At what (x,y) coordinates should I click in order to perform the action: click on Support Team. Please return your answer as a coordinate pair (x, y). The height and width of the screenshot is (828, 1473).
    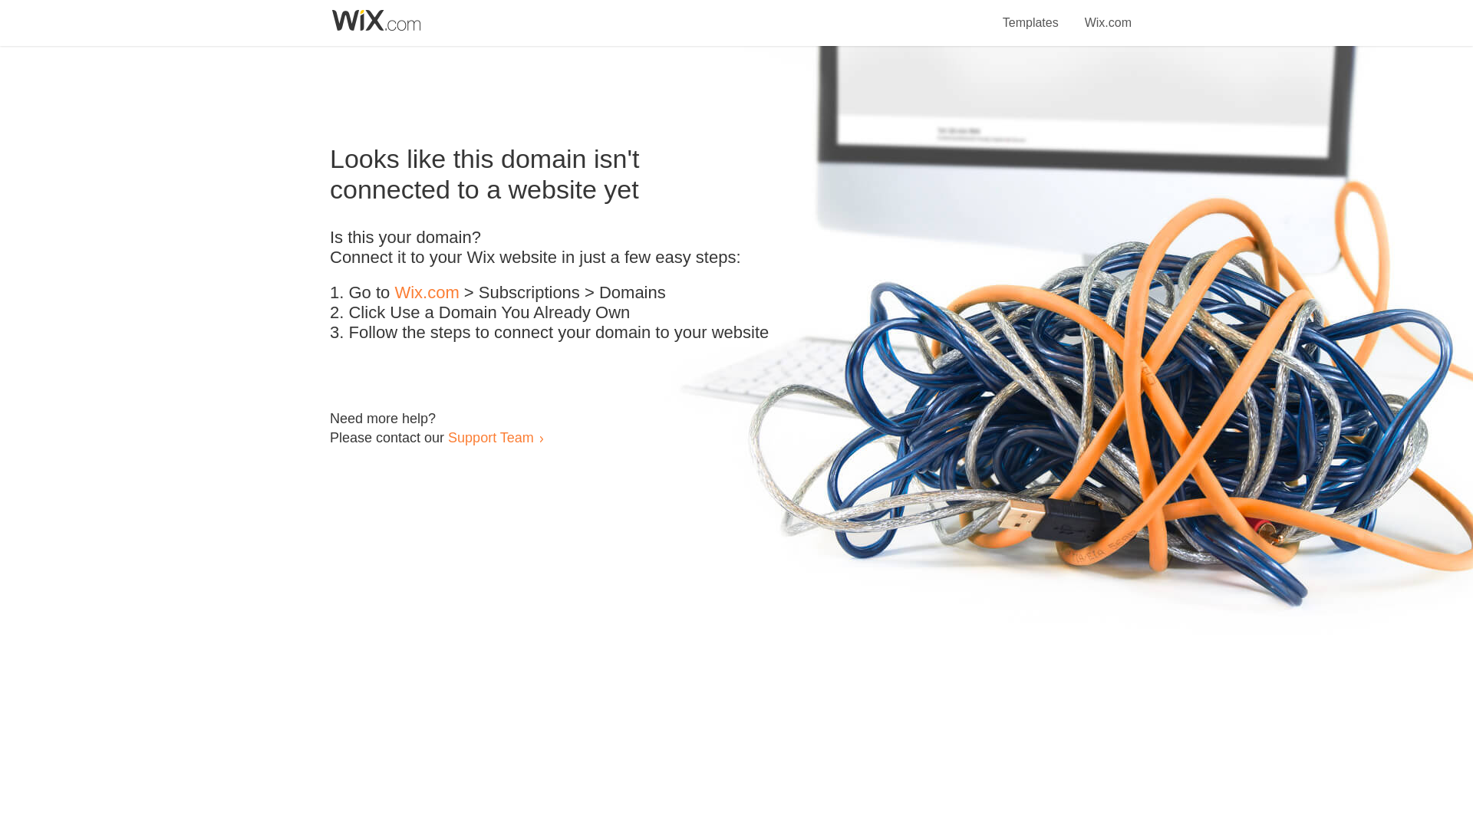
    Looking at the image, I should click on (490, 437).